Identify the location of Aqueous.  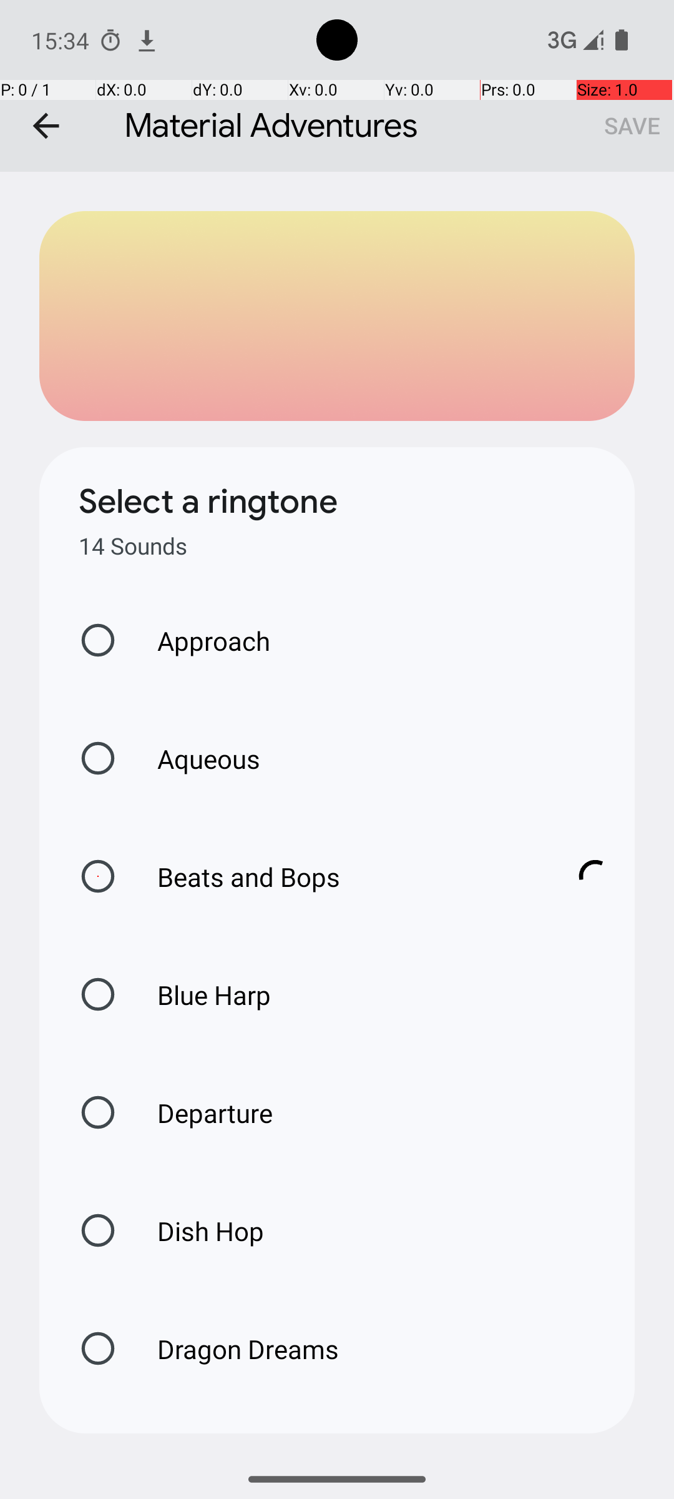
(196, 758).